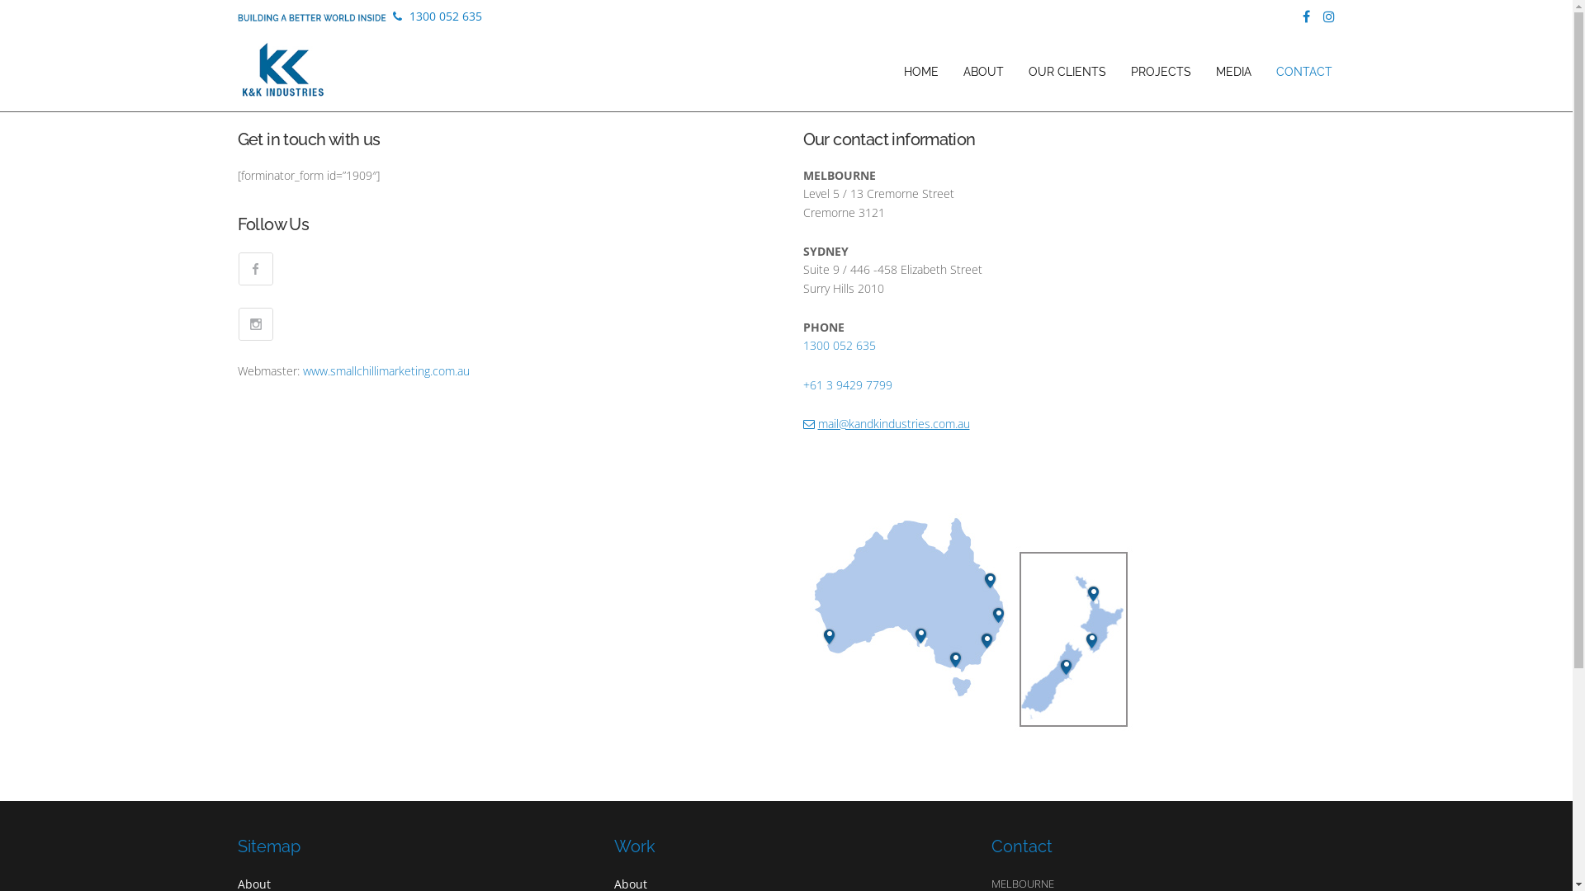  I want to click on KK Industries, so click(282, 73).